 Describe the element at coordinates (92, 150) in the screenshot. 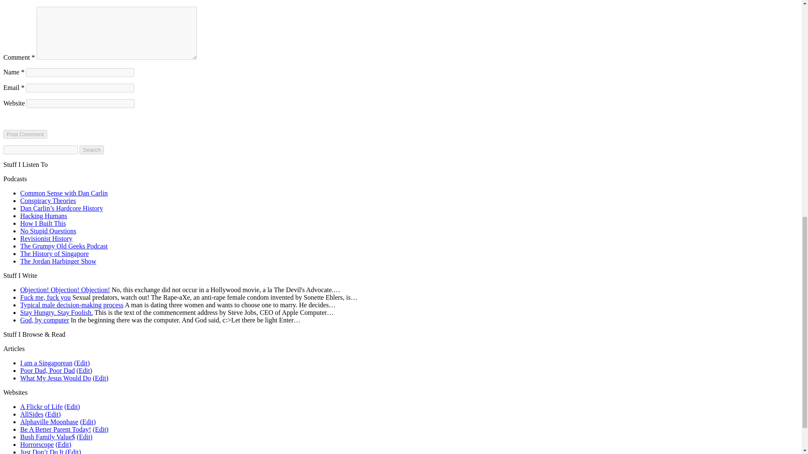

I see `Search` at that location.